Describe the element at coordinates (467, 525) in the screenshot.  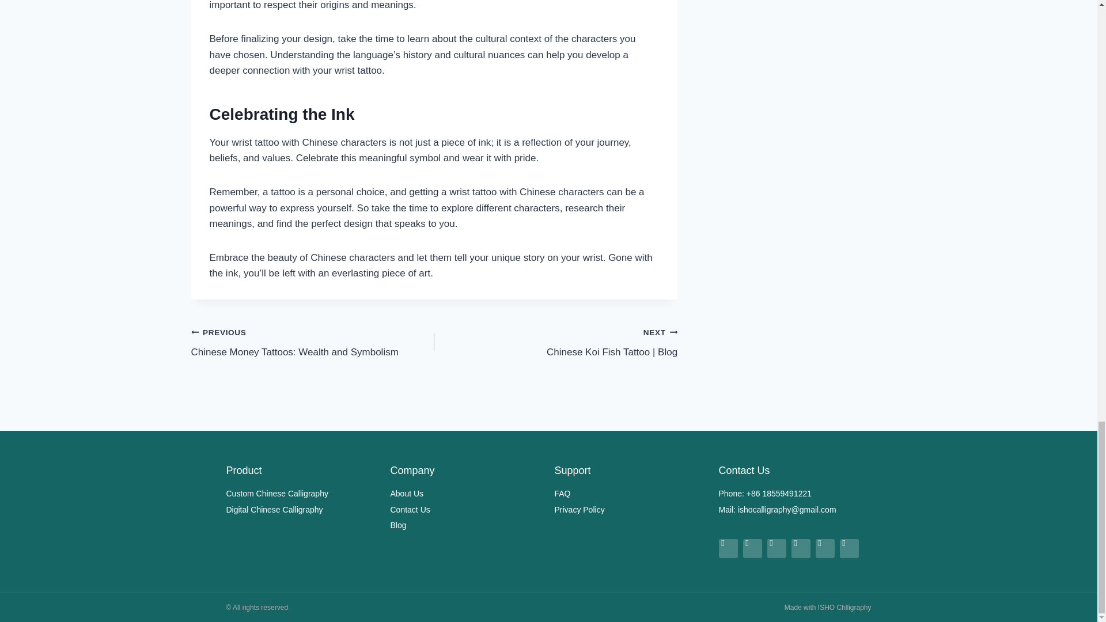
I see `Digital Chinese Calligraphy` at that location.